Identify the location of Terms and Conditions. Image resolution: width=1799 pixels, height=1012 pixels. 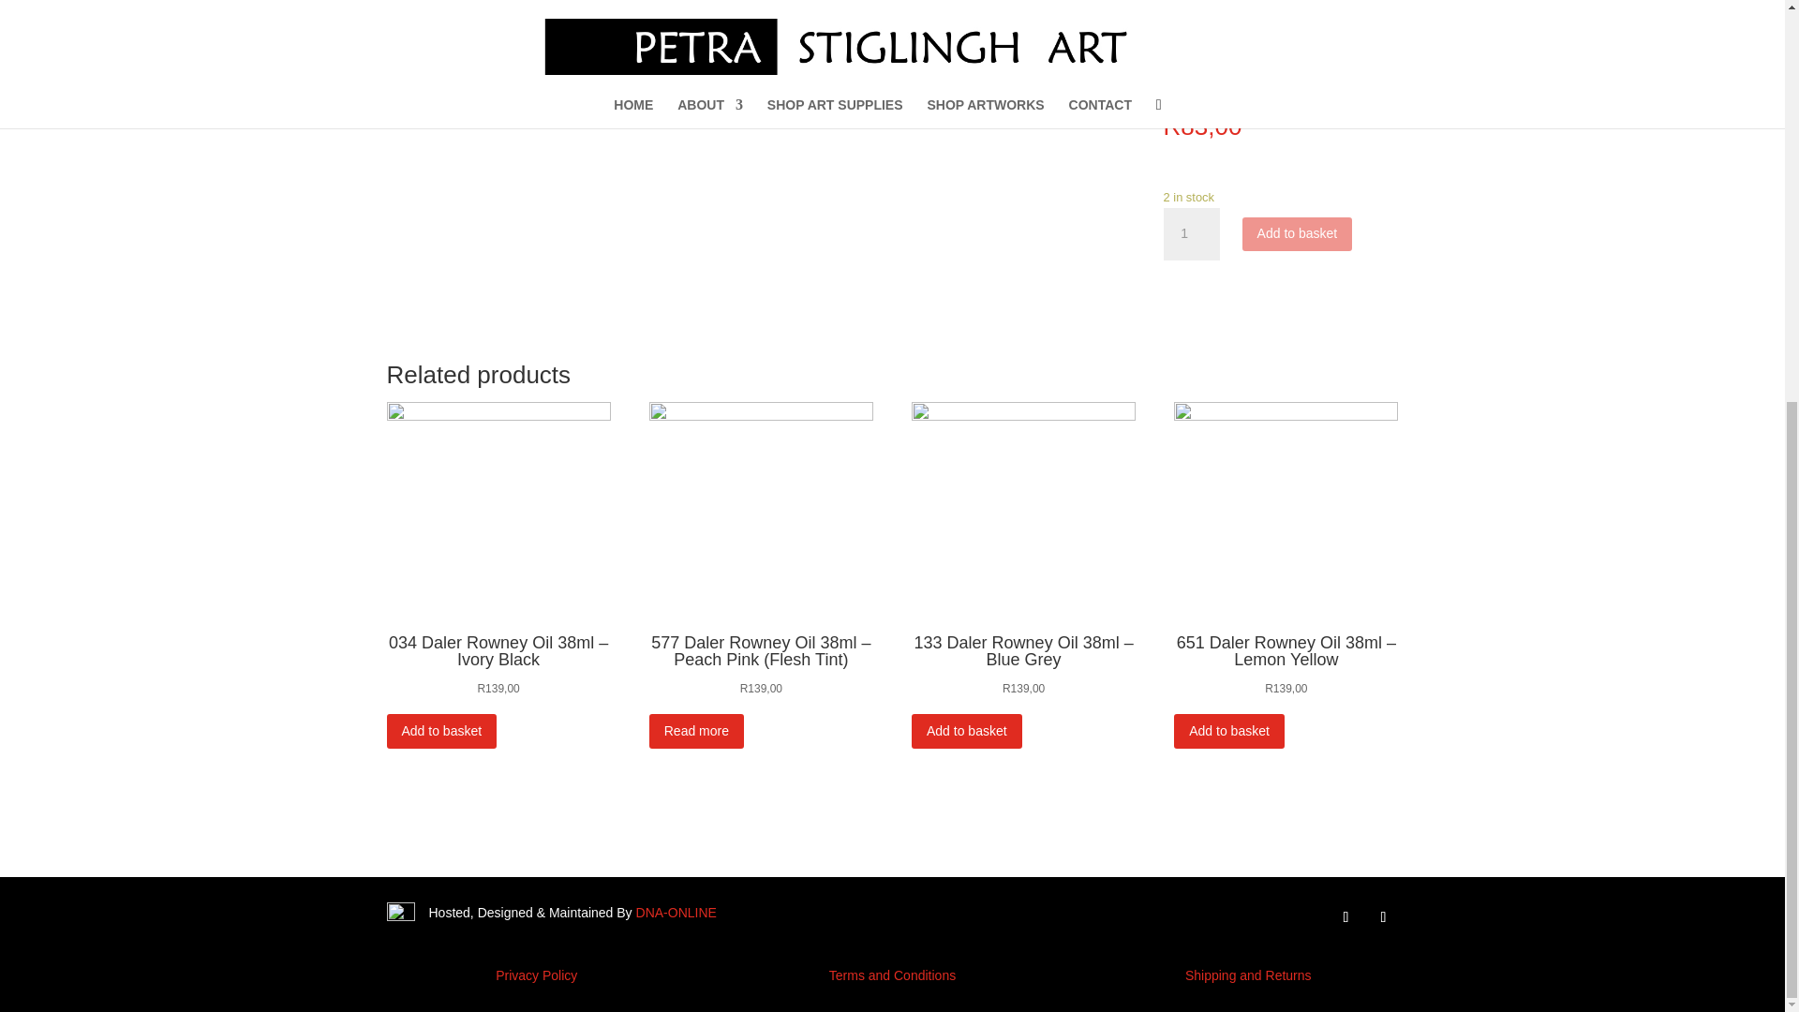
(892, 975).